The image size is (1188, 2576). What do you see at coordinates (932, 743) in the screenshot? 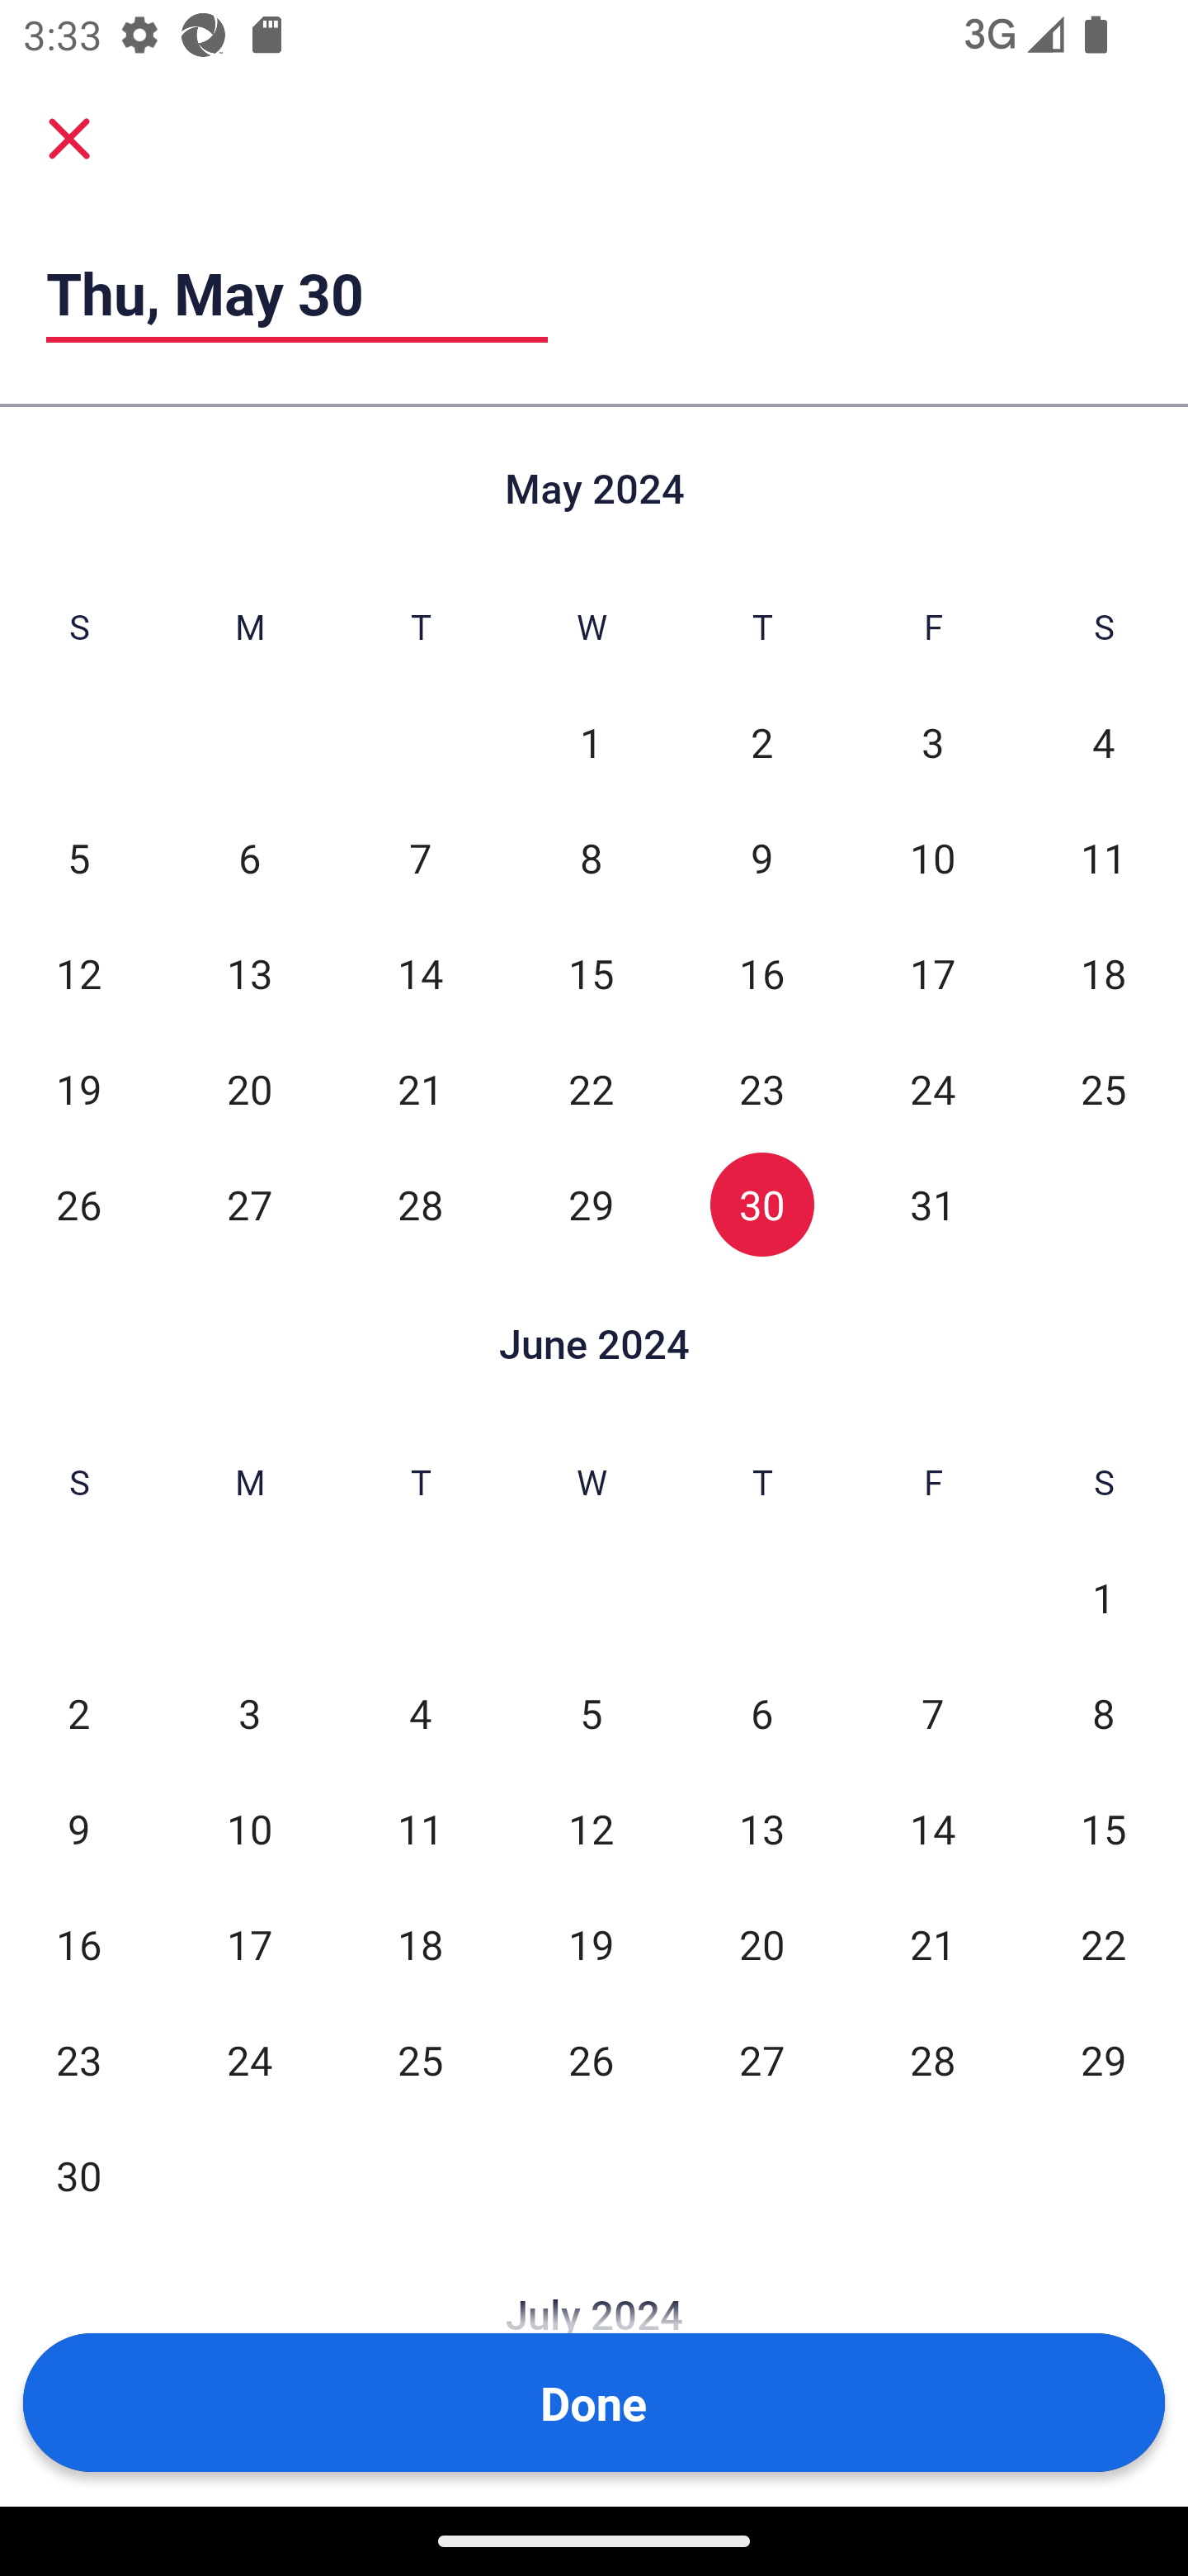
I see `3 Fri, May 3, Not Selected` at bounding box center [932, 743].